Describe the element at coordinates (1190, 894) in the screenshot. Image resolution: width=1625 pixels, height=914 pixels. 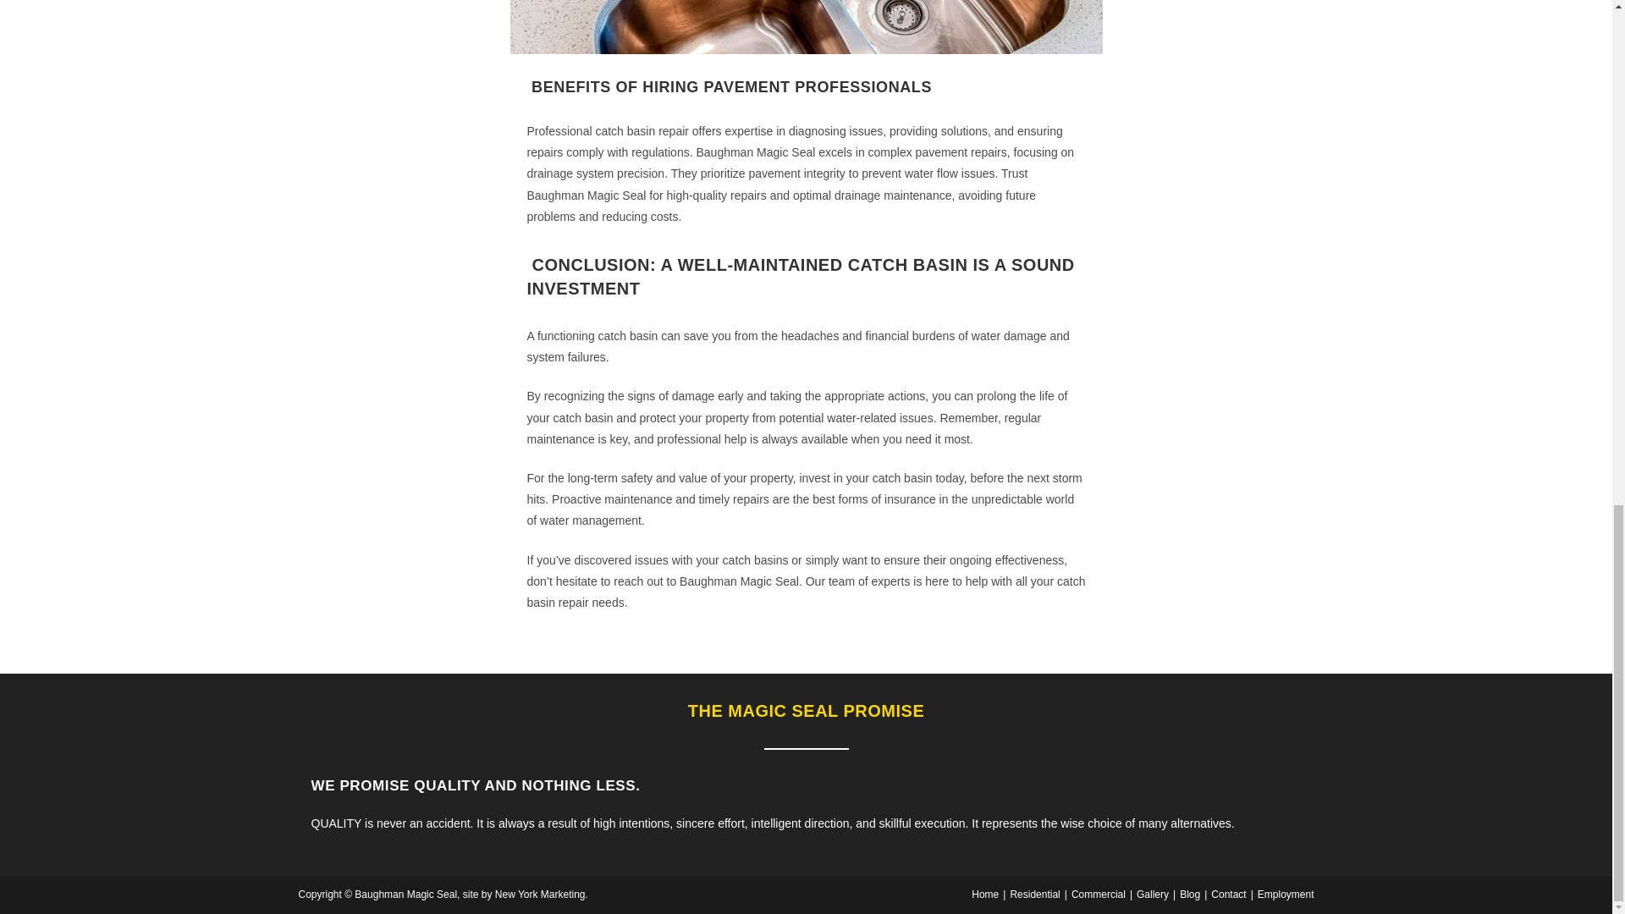
I see `Blog` at that location.